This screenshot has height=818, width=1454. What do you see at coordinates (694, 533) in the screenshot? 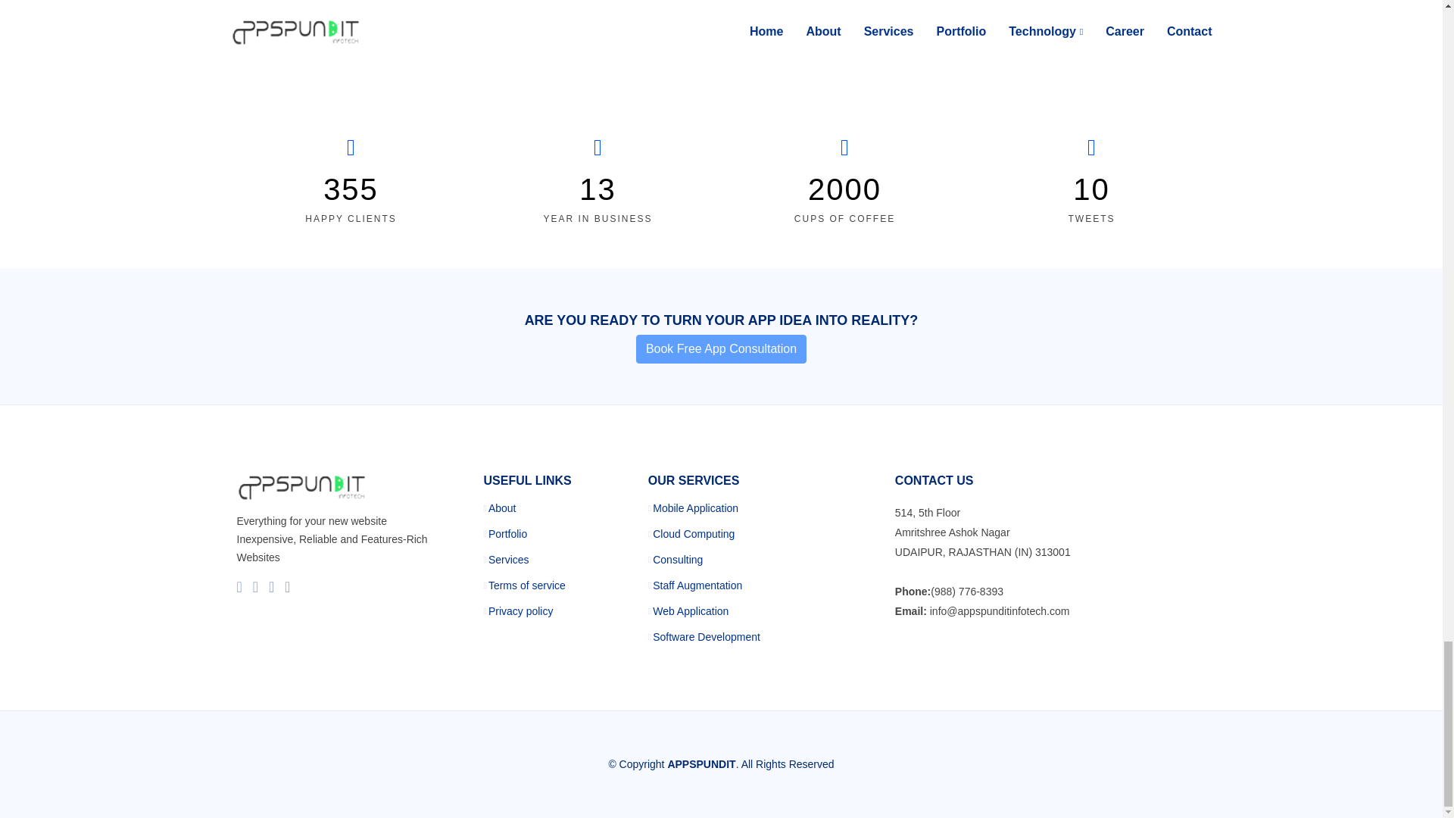
I see `Cloud Computing` at bounding box center [694, 533].